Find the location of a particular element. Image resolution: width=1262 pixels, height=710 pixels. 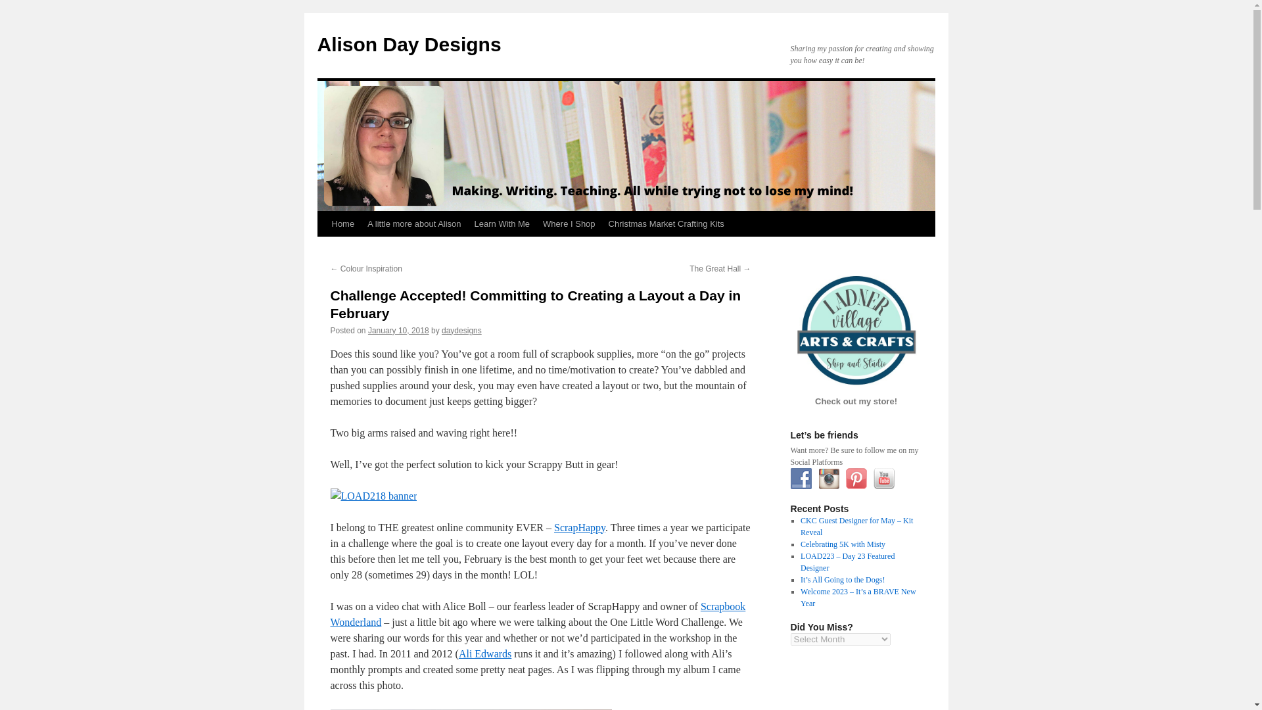

Where I Shop is located at coordinates (569, 224).